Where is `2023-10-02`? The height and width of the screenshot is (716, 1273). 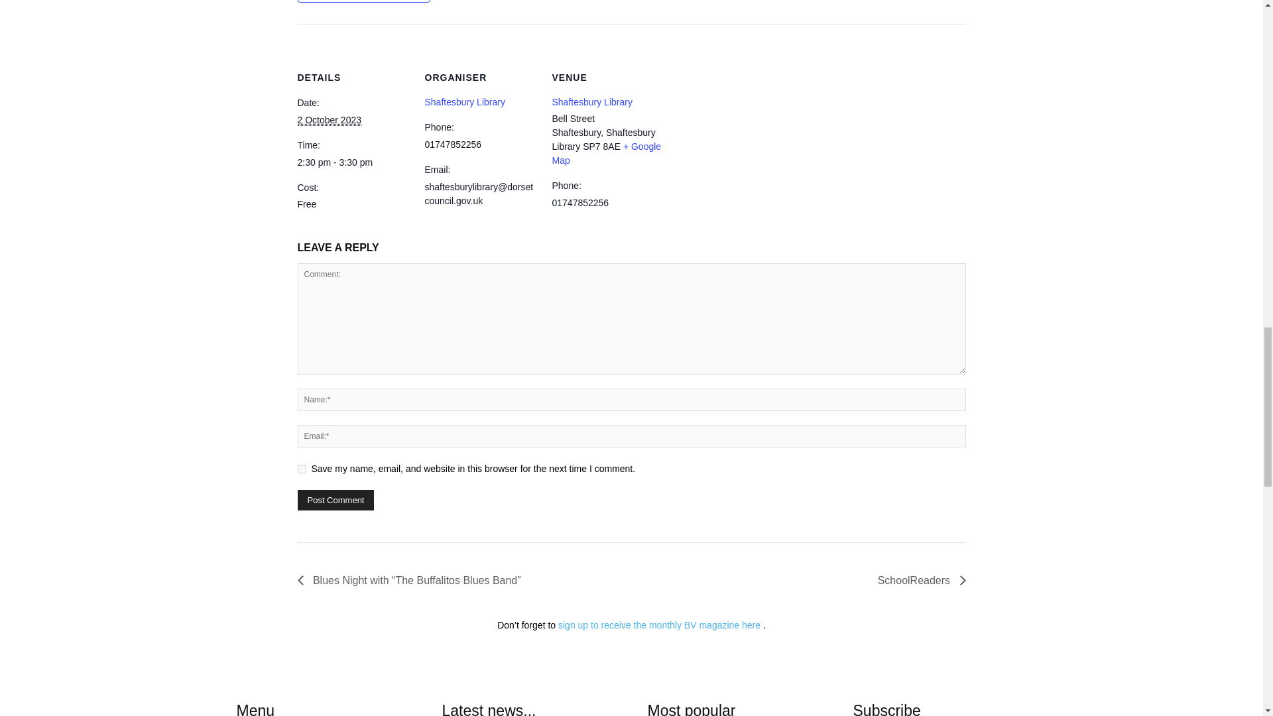
2023-10-02 is located at coordinates (353, 162).